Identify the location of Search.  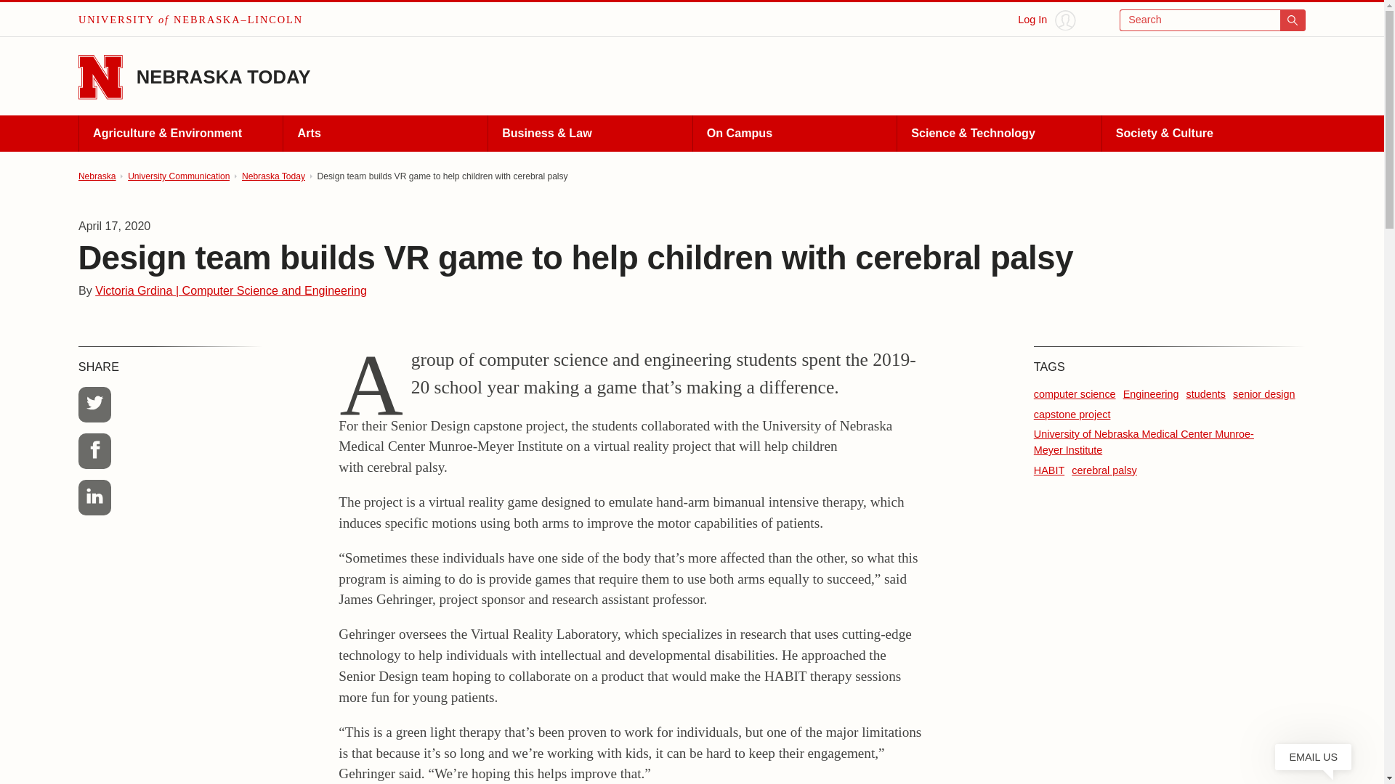
(1213, 20).